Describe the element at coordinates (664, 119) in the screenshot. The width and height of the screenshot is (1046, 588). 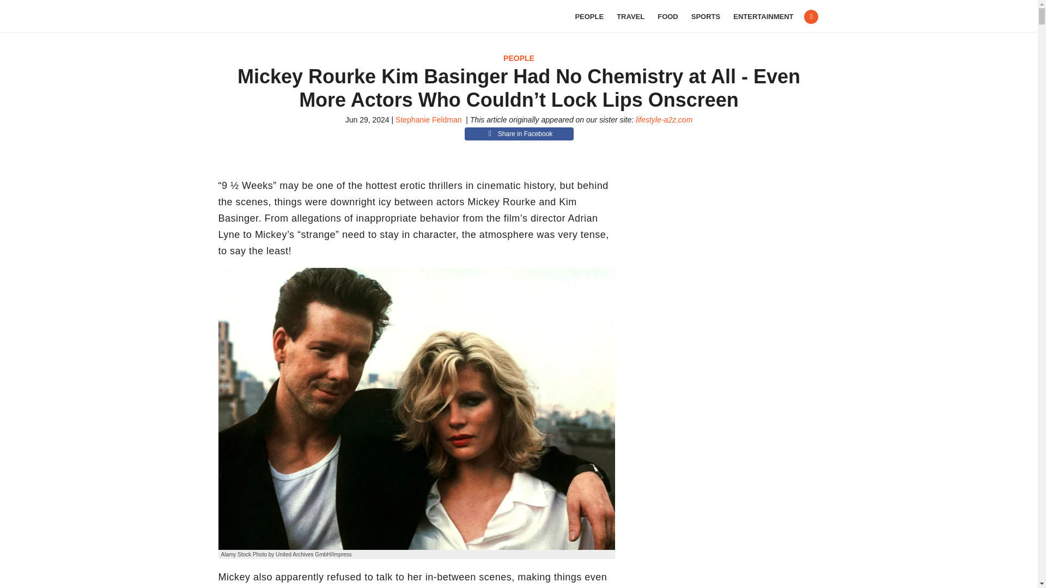
I see `lifestyle-a2z.com` at that location.